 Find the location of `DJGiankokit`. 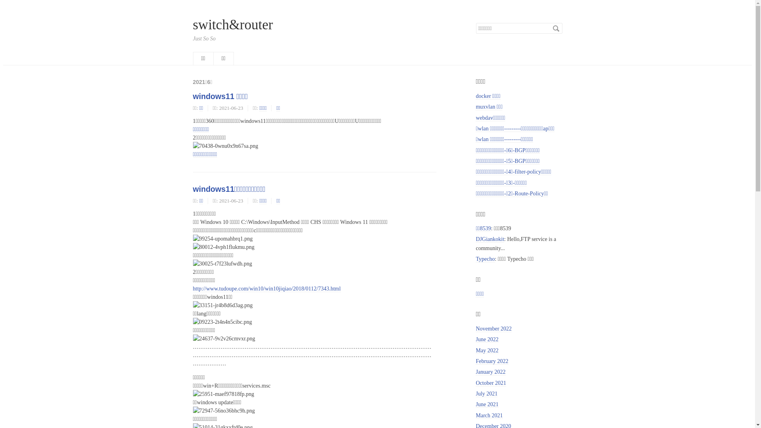

DJGiankokit is located at coordinates (490, 239).